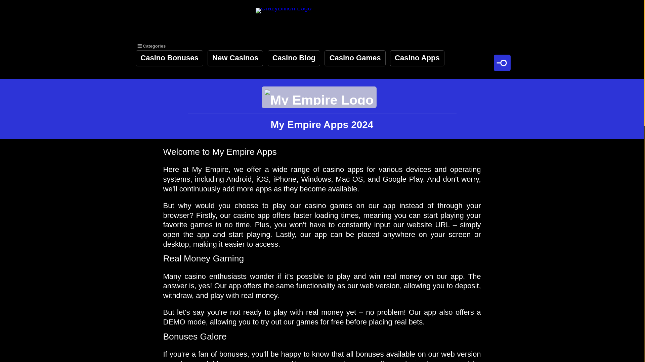 The width and height of the screenshot is (645, 362). Describe the element at coordinates (169, 58) in the screenshot. I see `Casino Bonuses` at that location.